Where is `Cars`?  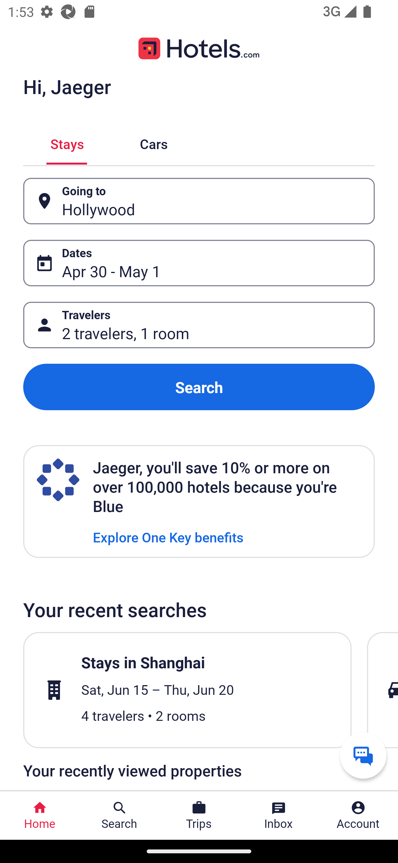 Cars is located at coordinates (154, 143).